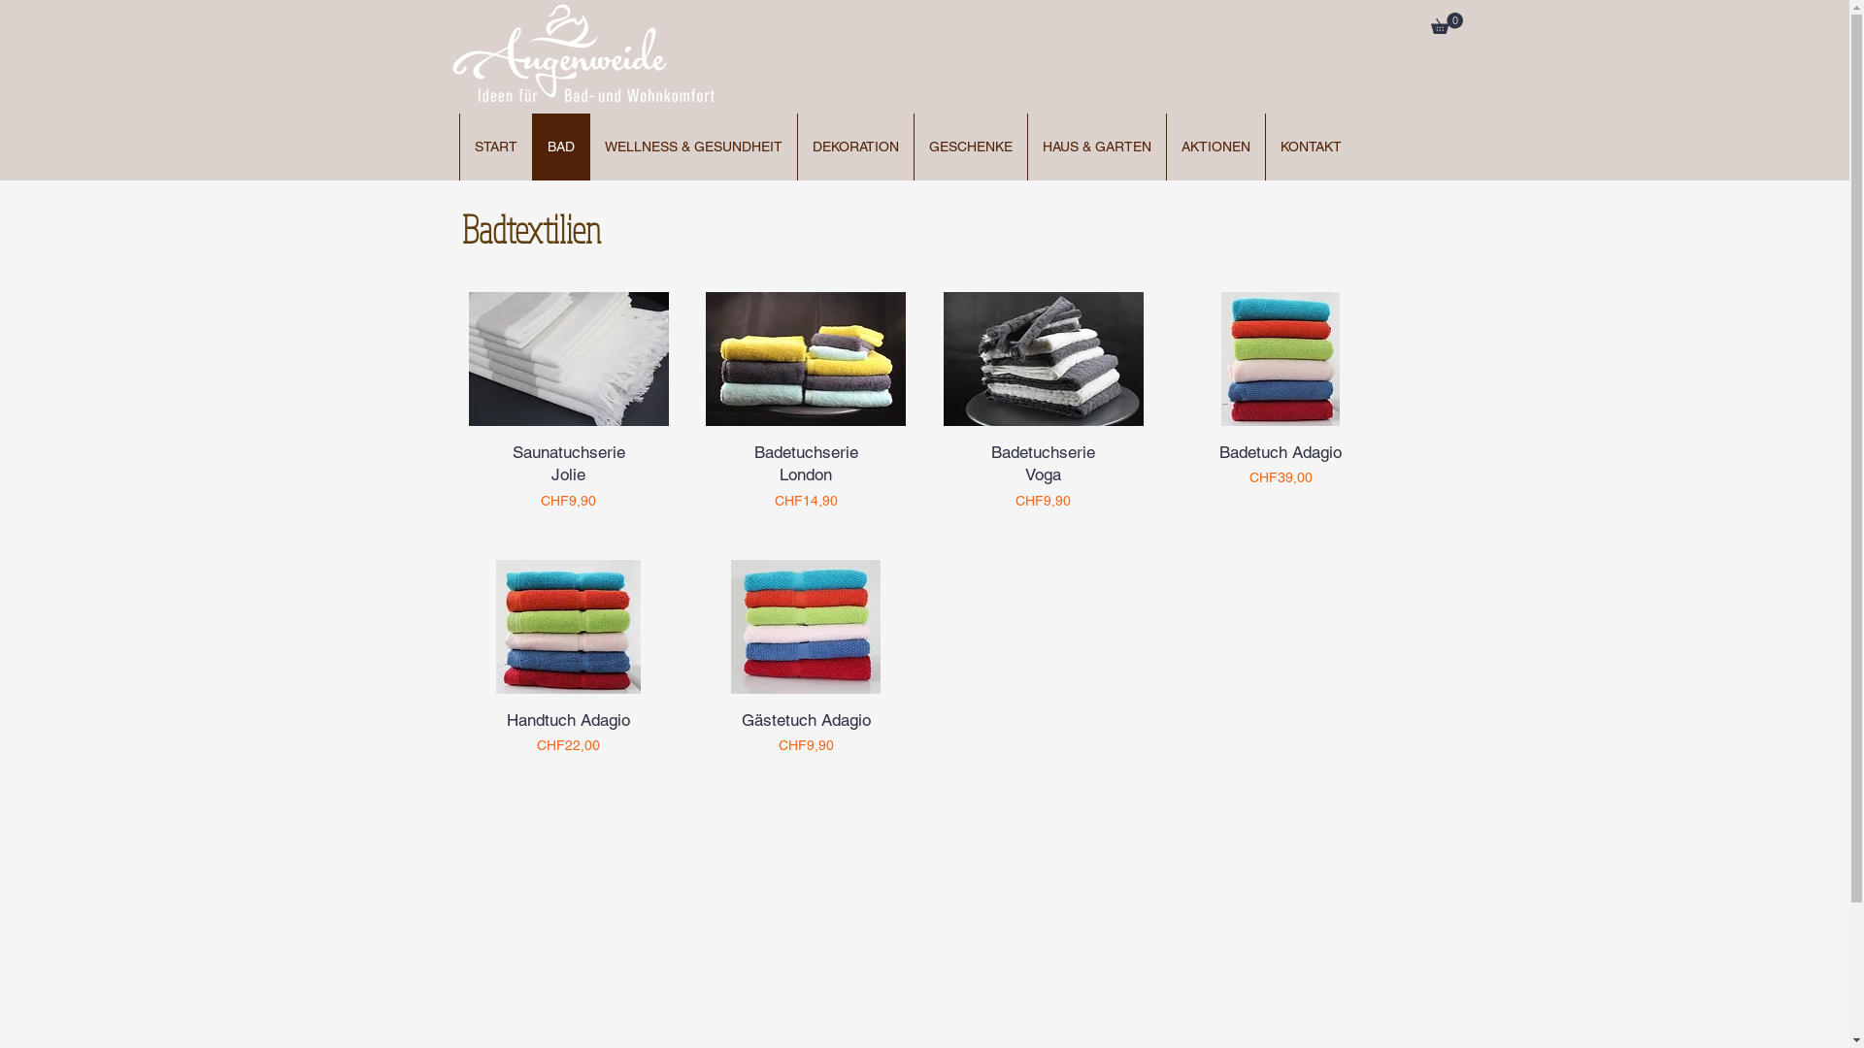  I want to click on AKTIONEN, so click(1215, 147).